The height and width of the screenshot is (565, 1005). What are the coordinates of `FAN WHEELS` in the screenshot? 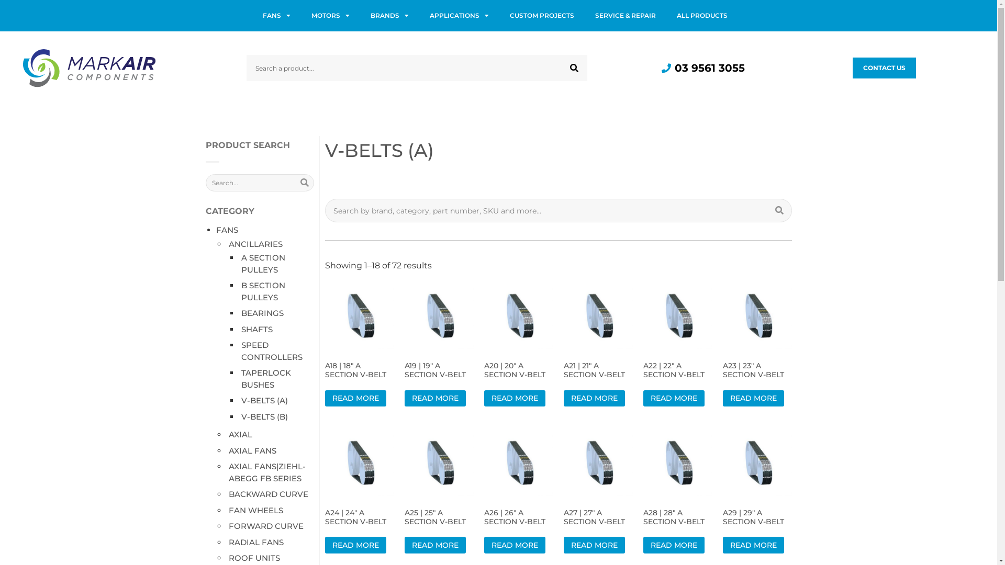 It's located at (255, 511).